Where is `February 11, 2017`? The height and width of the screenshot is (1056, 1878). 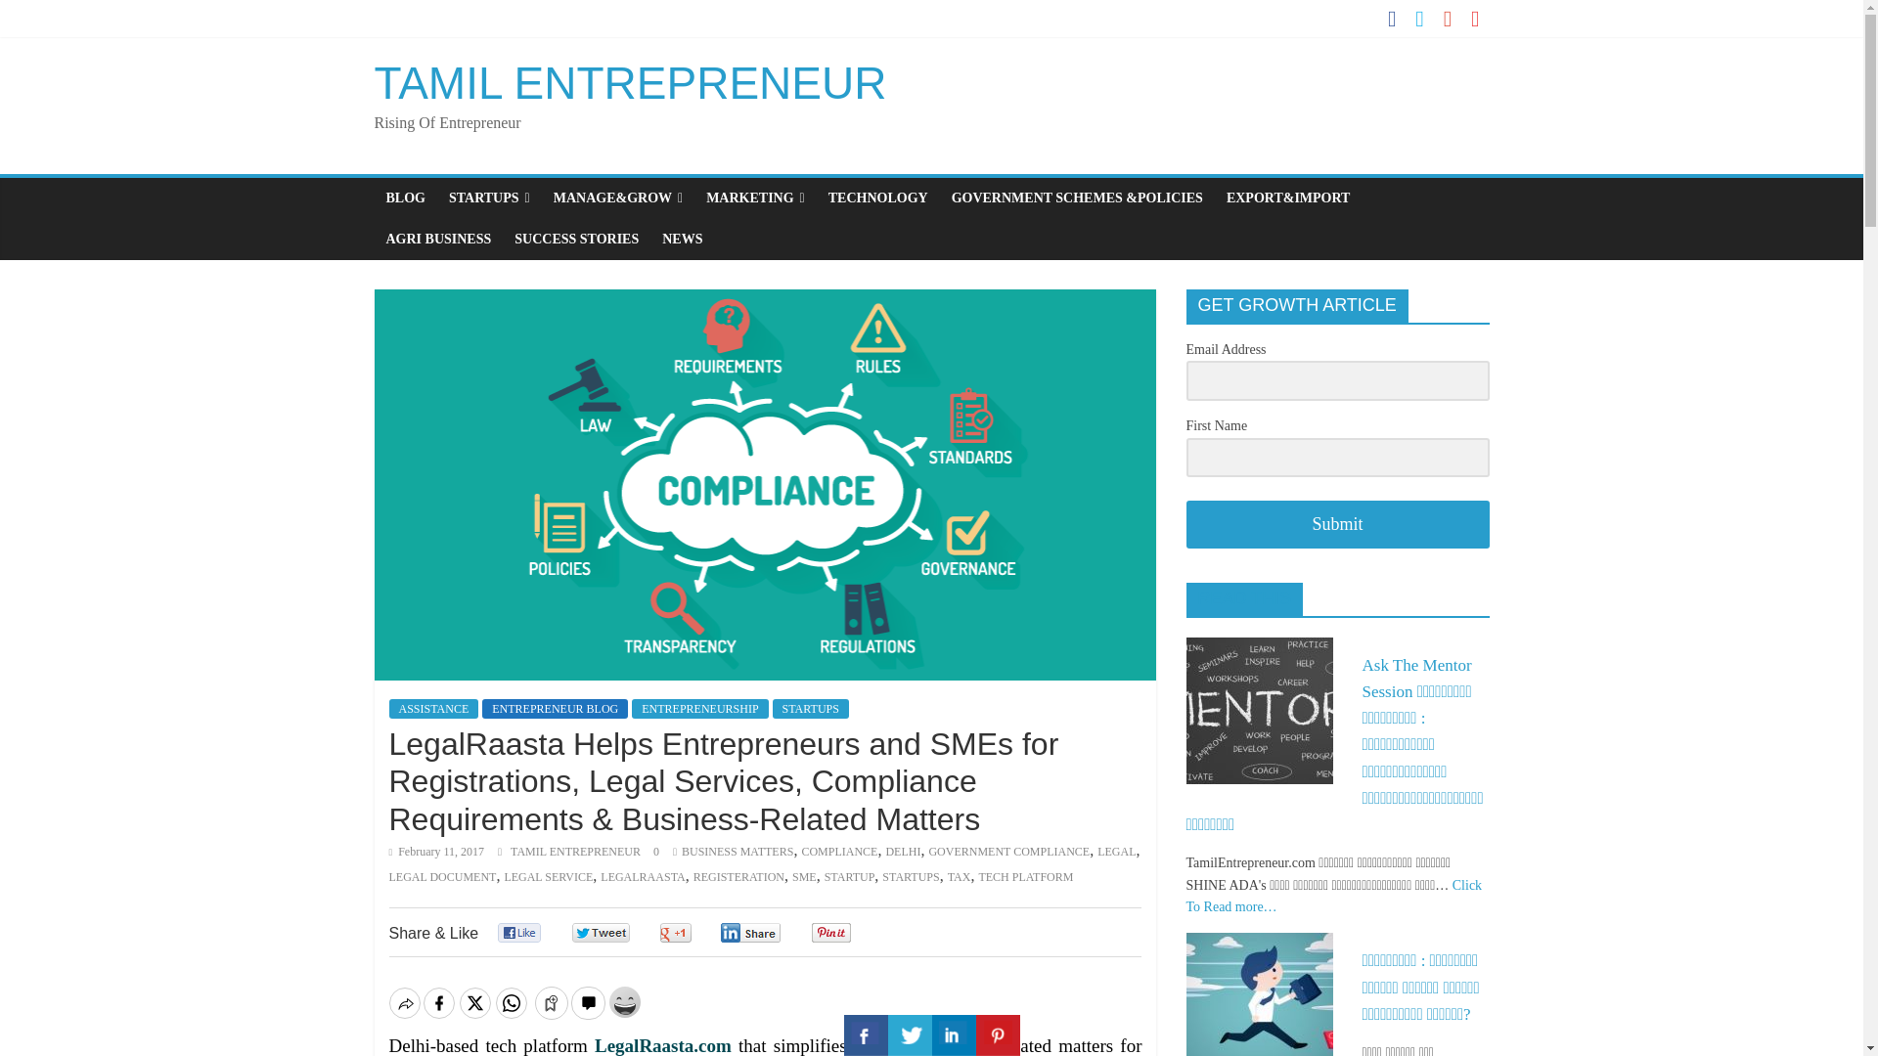
February 11, 2017 is located at coordinates (436, 852).